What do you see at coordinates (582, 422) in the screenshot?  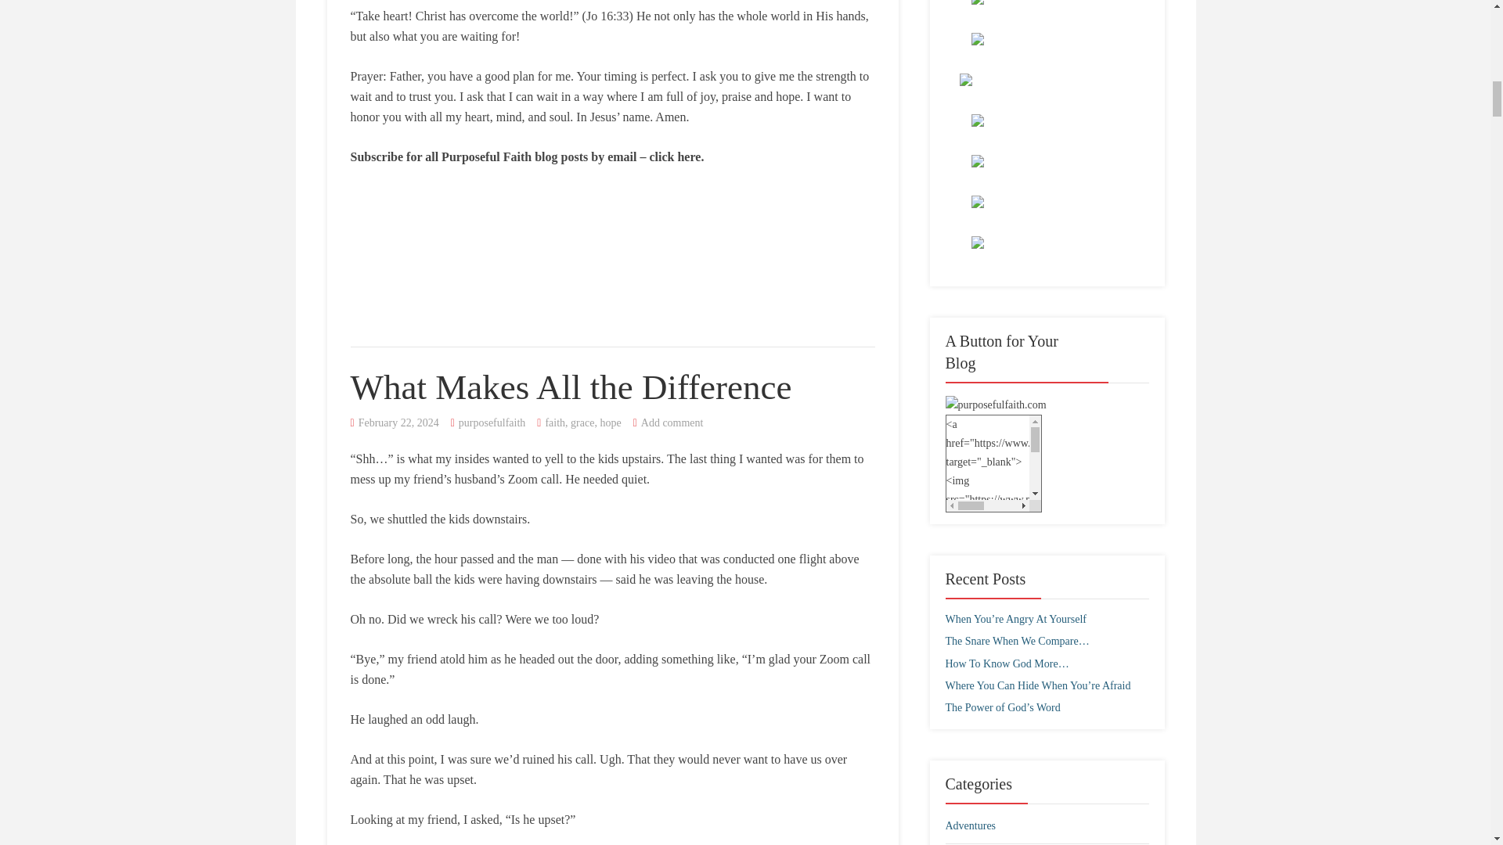 I see `grace` at bounding box center [582, 422].